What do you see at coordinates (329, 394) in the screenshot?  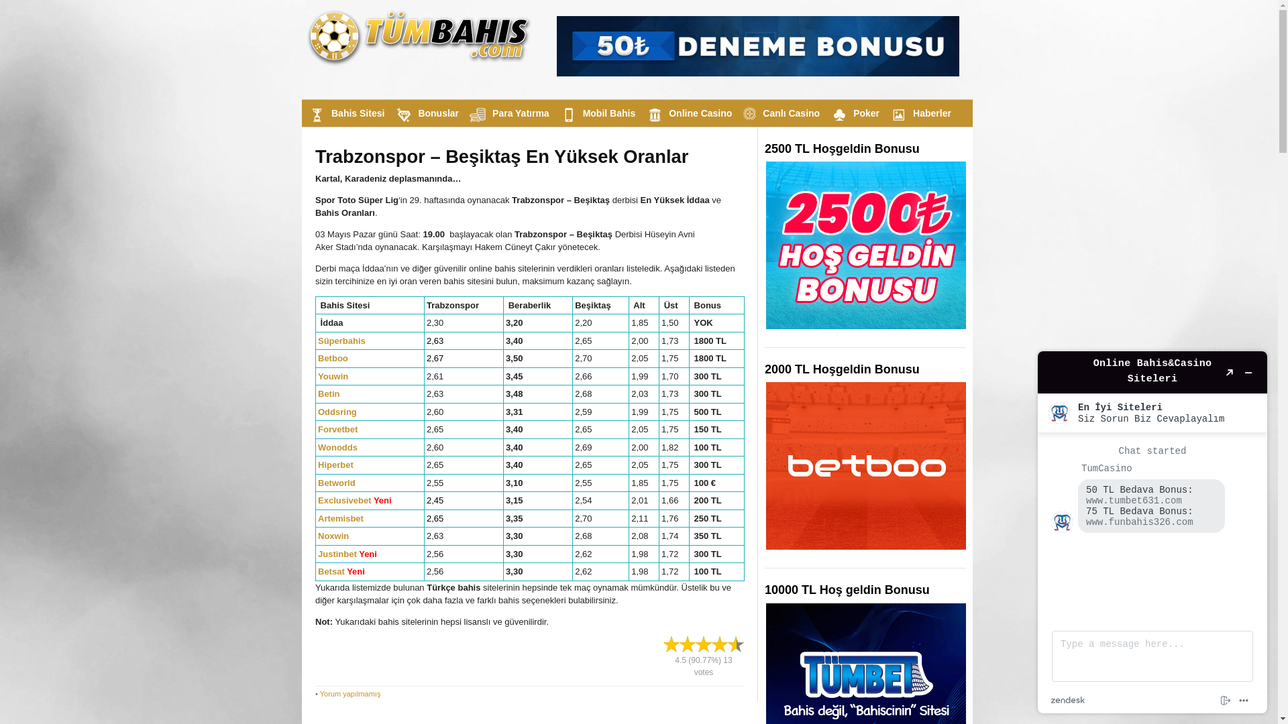 I see `Betin` at bounding box center [329, 394].